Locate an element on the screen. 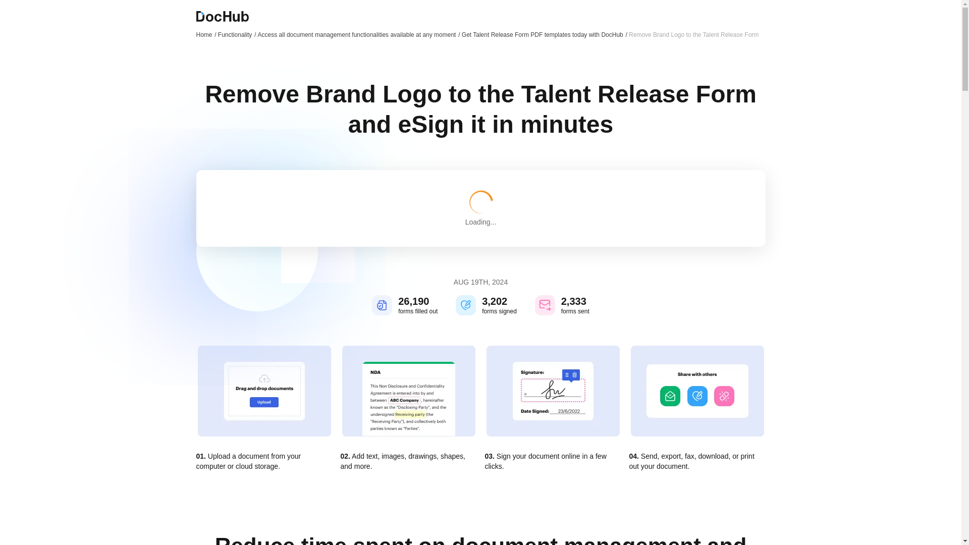 The image size is (969, 545). Get Talent Release Form PDF templates today with DocHub is located at coordinates (544, 34).